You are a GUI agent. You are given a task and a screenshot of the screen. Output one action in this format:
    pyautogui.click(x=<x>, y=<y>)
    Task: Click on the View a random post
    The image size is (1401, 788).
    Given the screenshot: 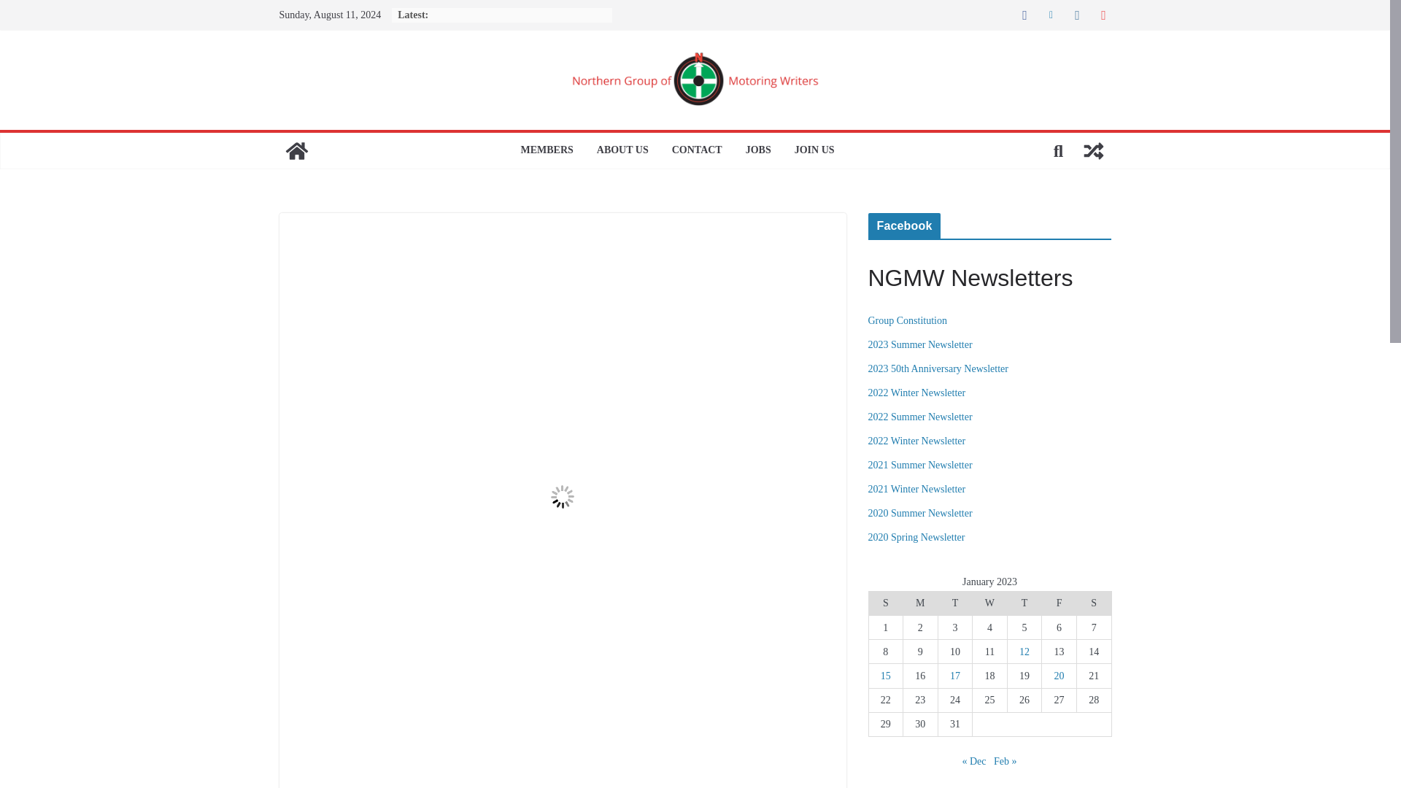 What is the action you would take?
    pyautogui.click(x=1093, y=150)
    